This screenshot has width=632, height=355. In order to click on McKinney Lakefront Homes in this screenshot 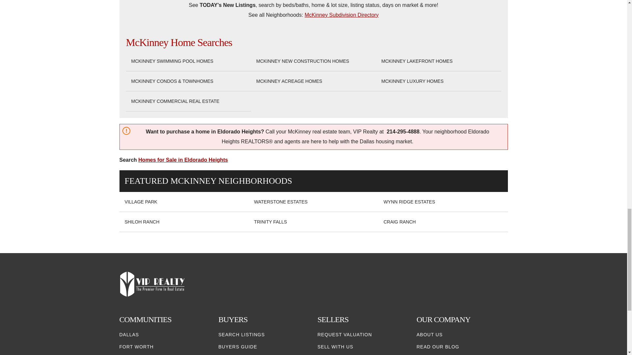, I will do `click(417, 61)`.